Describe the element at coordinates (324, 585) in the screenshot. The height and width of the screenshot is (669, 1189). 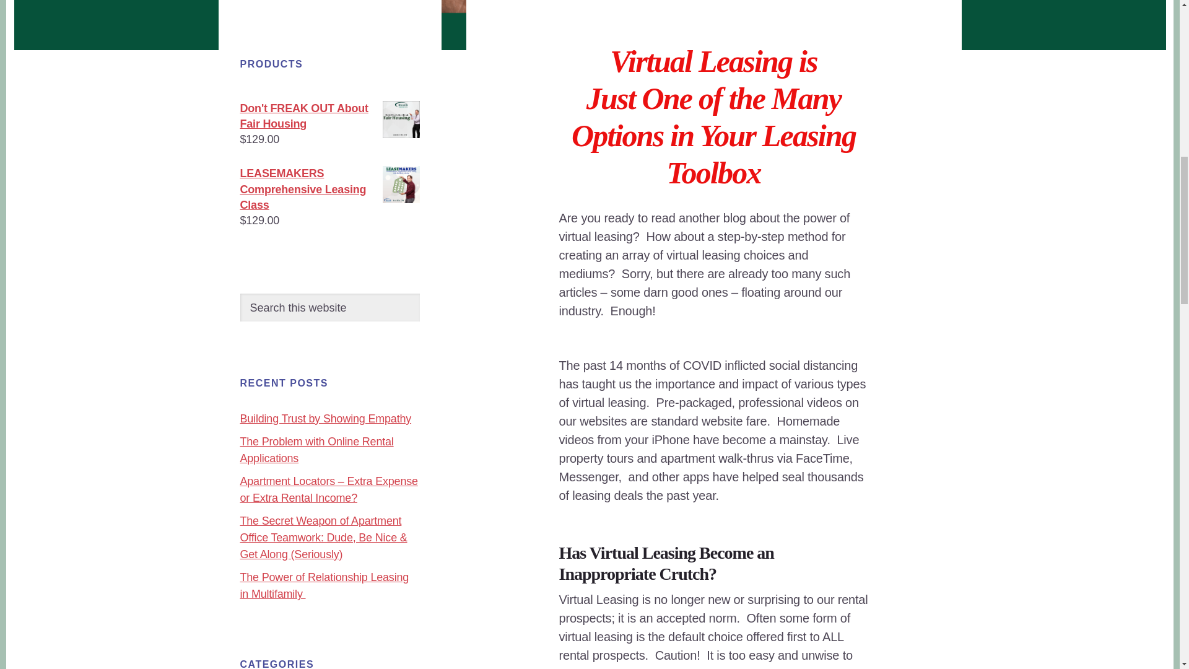
I see `The Power of Relationship Leasing in Multifamily ` at that location.